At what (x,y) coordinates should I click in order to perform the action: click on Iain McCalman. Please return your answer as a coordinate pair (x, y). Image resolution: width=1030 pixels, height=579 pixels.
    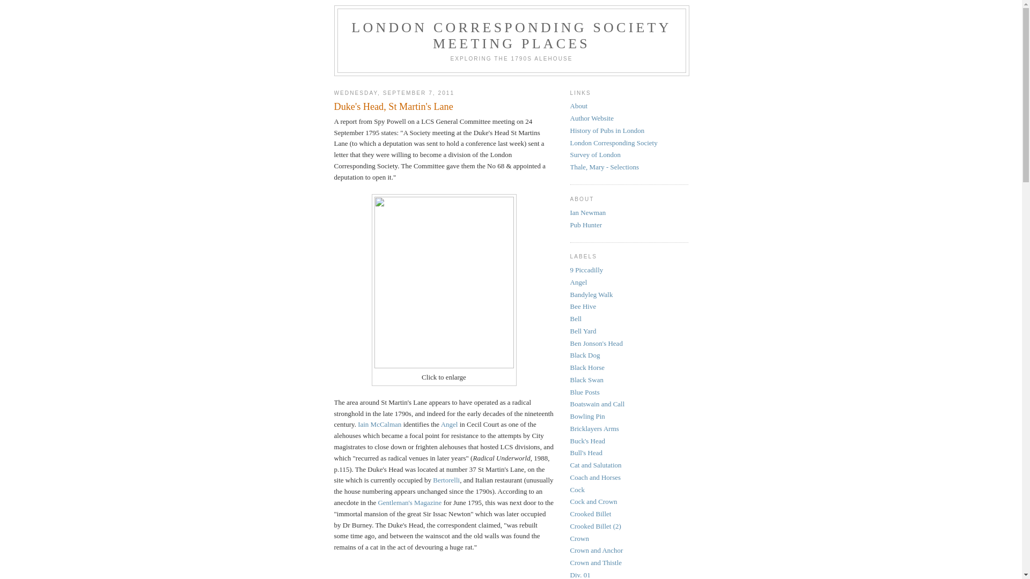
    Looking at the image, I should click on (380, 425).